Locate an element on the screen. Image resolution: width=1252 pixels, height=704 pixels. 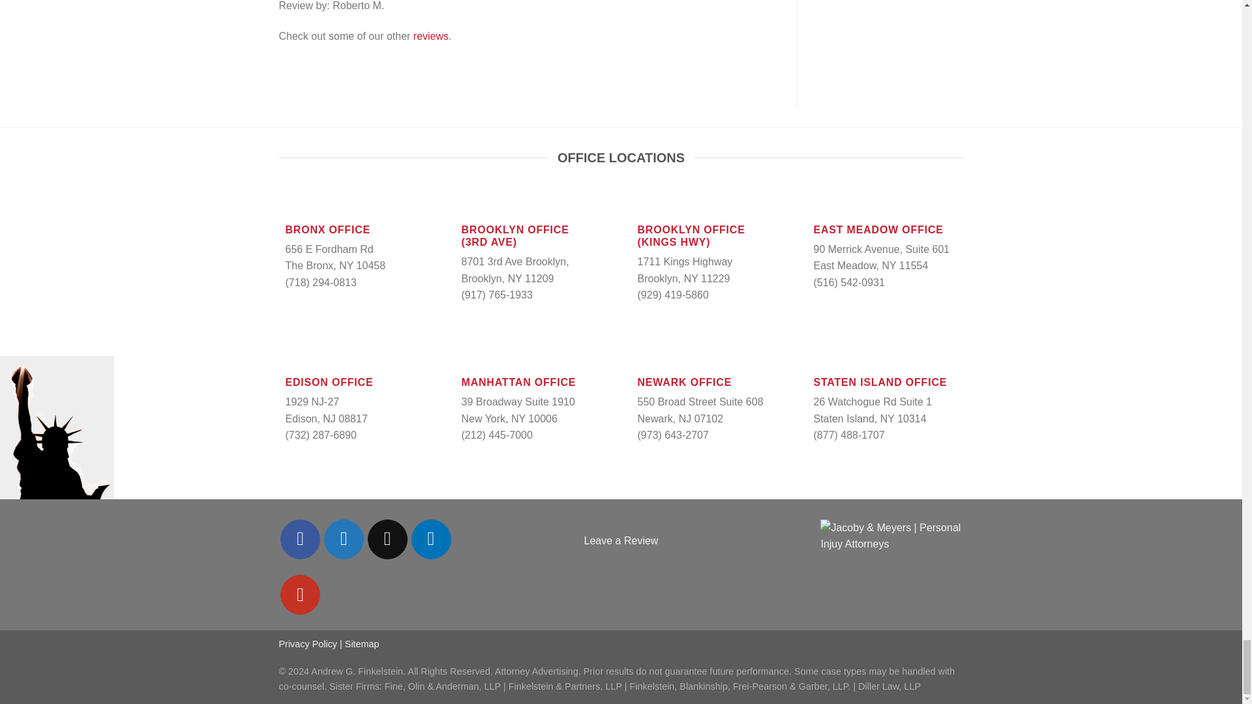
Follow on YouTube is located at coordinates (300, 594).